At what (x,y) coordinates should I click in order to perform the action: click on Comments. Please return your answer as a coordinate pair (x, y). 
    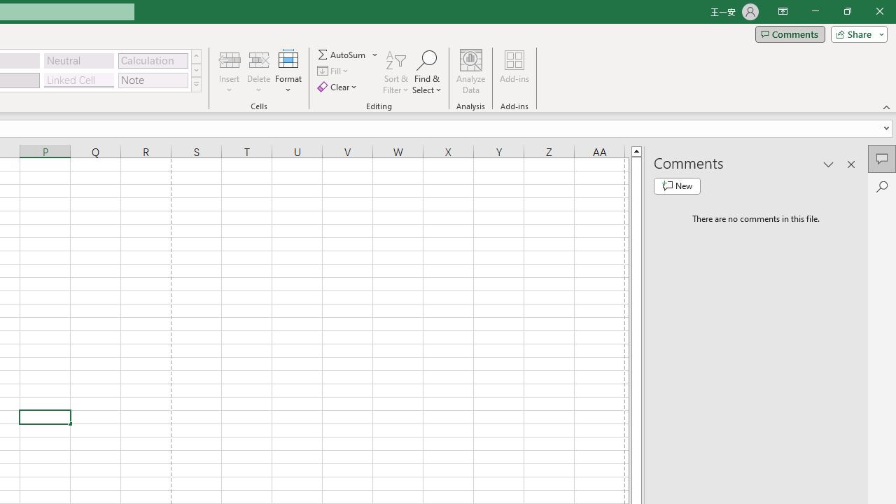
    Looking at the image, I should click on (790, 34).